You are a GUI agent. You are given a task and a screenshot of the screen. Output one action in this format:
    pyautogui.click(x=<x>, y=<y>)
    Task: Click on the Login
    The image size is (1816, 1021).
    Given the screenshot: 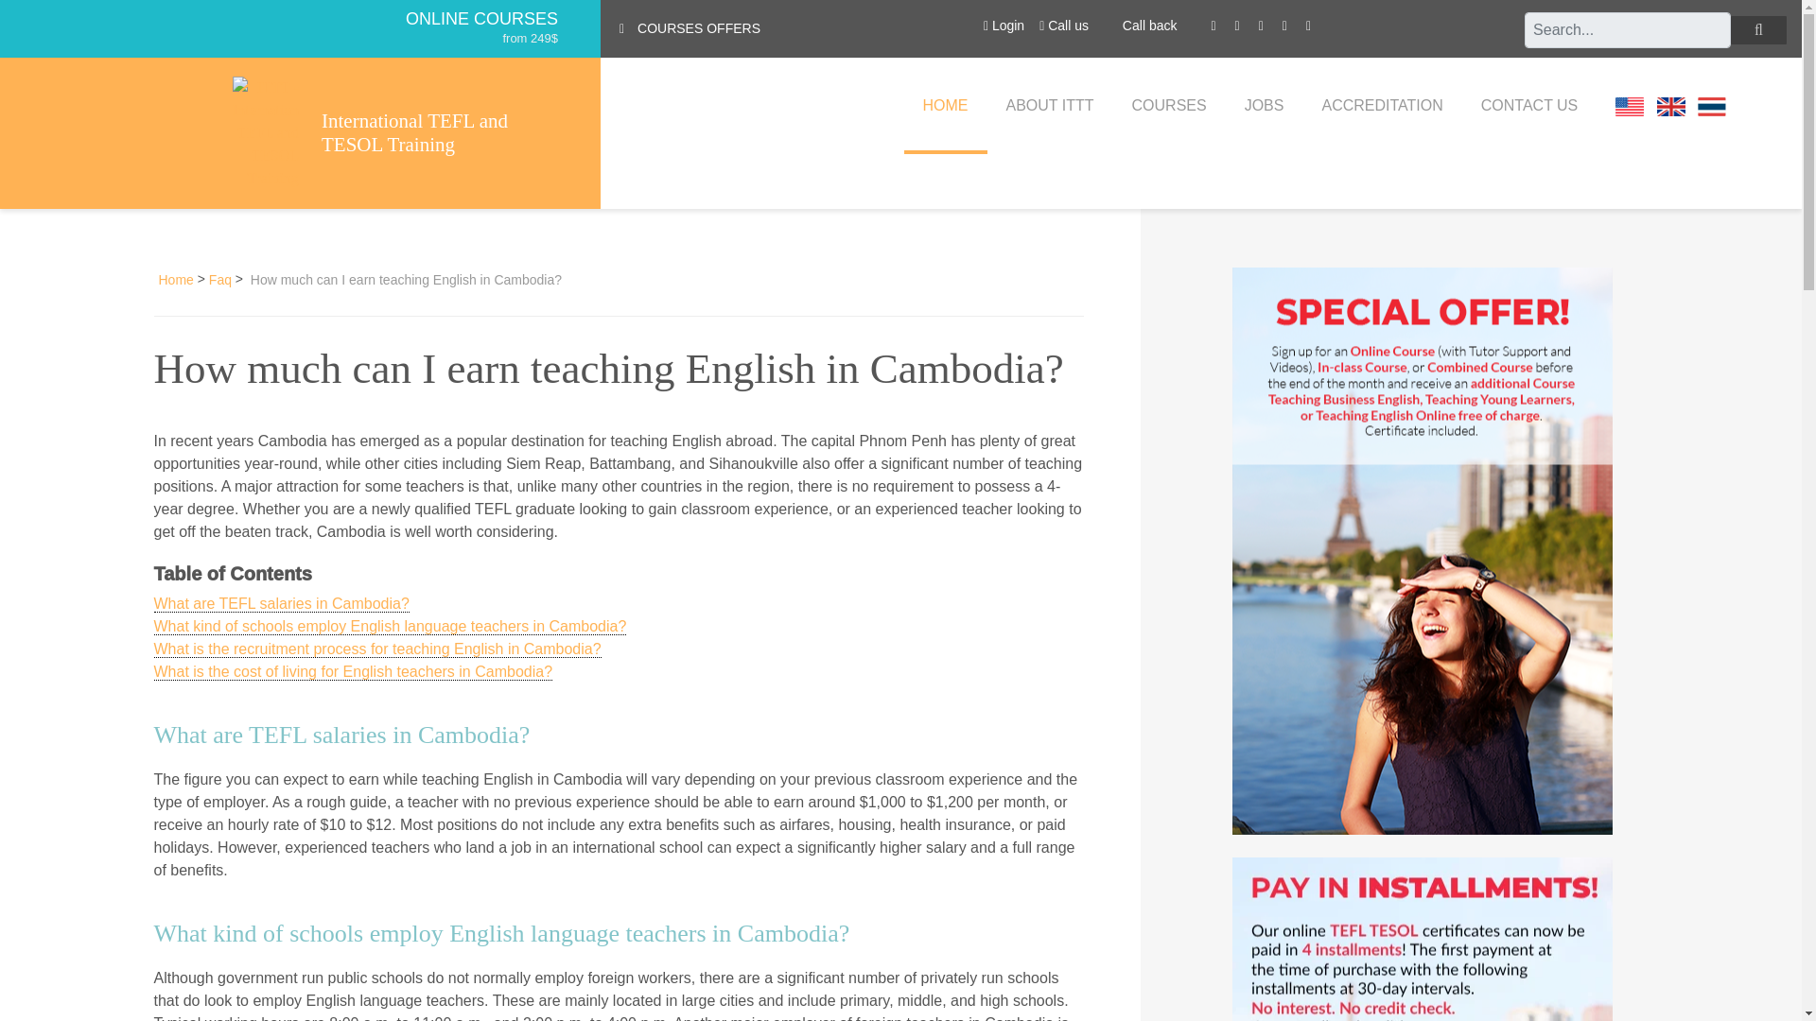 What is the action you would take?
    pyautogui.click(x=1004, y=26)
    